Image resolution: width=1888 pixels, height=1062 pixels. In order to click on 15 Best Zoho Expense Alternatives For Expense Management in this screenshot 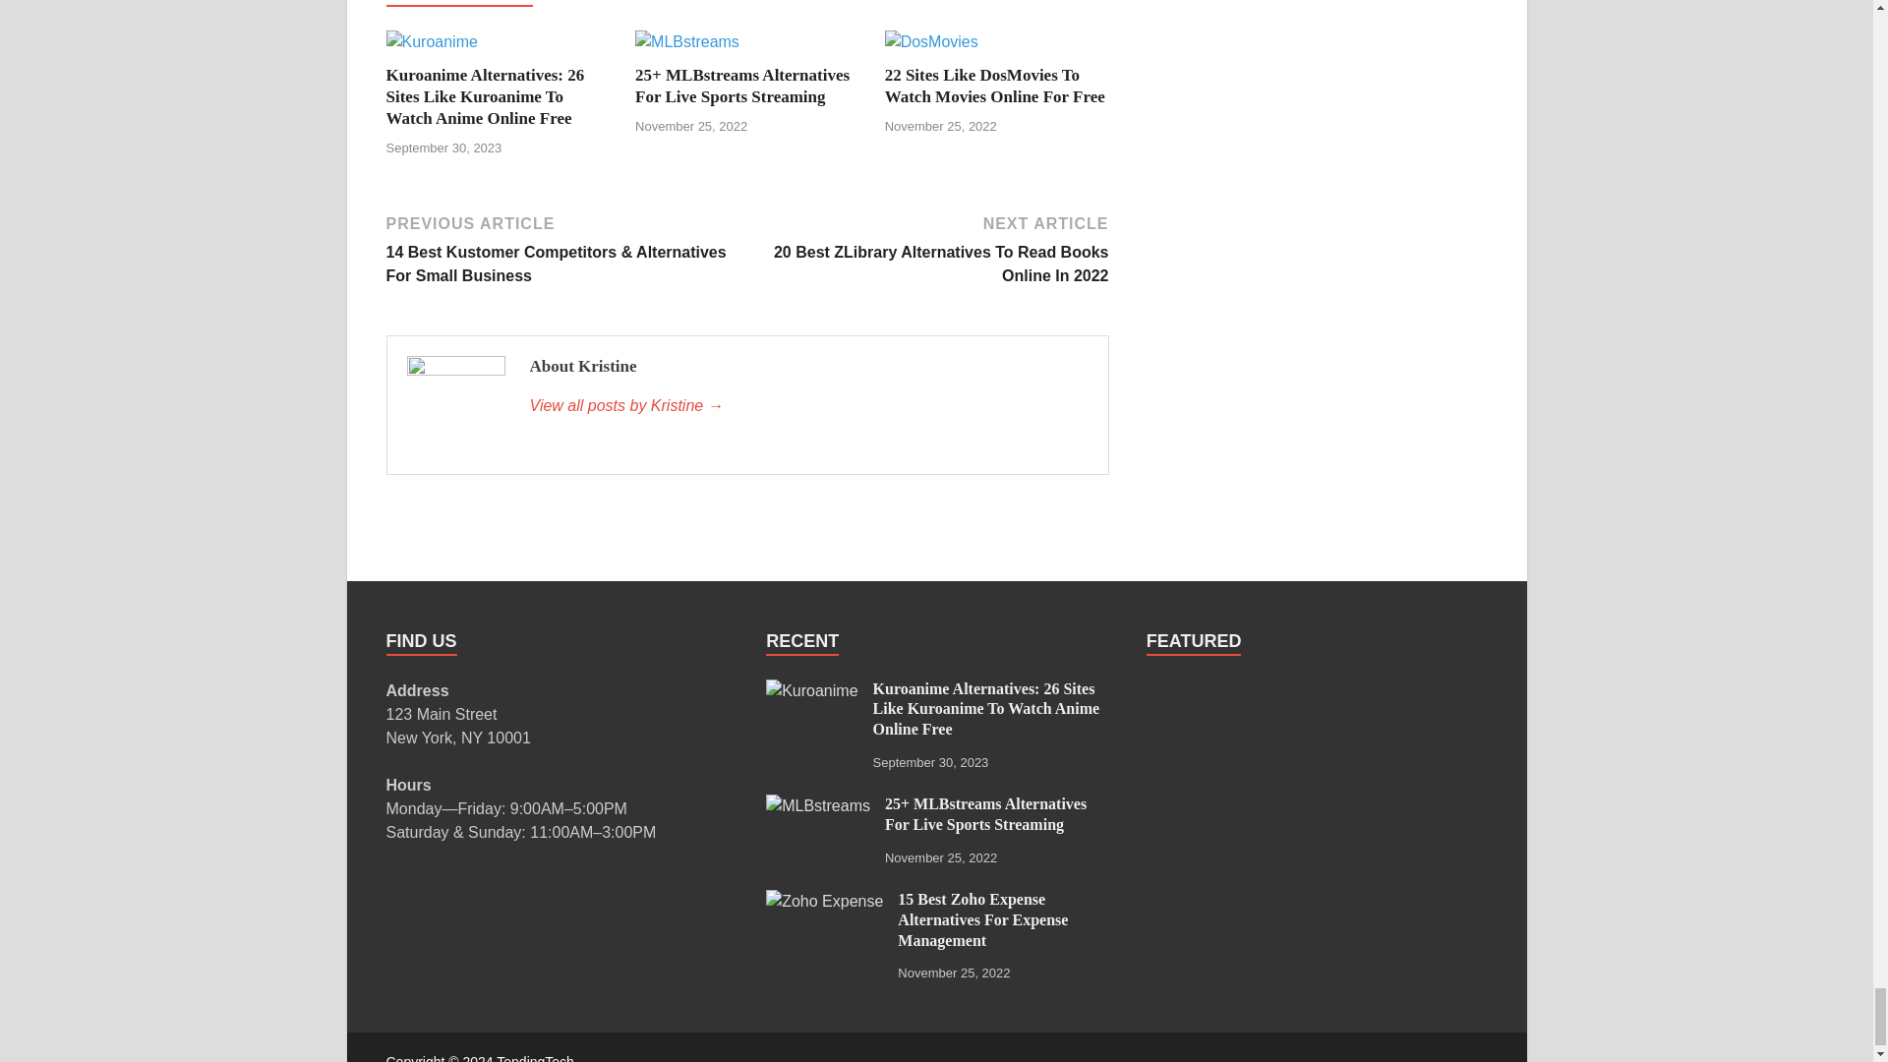, I will do `click(824, 901)`.